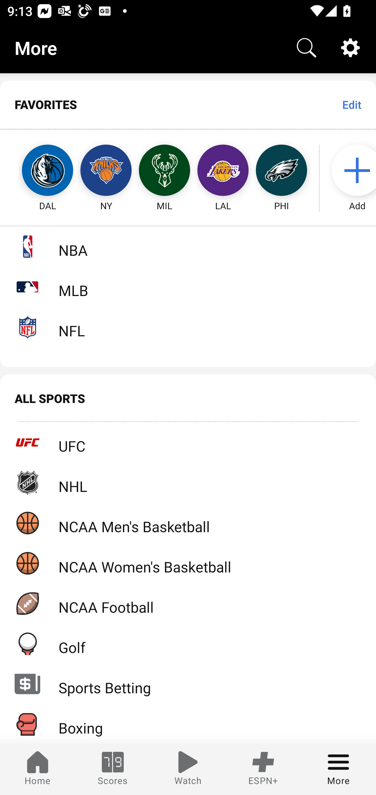 The height and width of the screenshot is (795, 376). I want to click on UFC, so click(188, 442).